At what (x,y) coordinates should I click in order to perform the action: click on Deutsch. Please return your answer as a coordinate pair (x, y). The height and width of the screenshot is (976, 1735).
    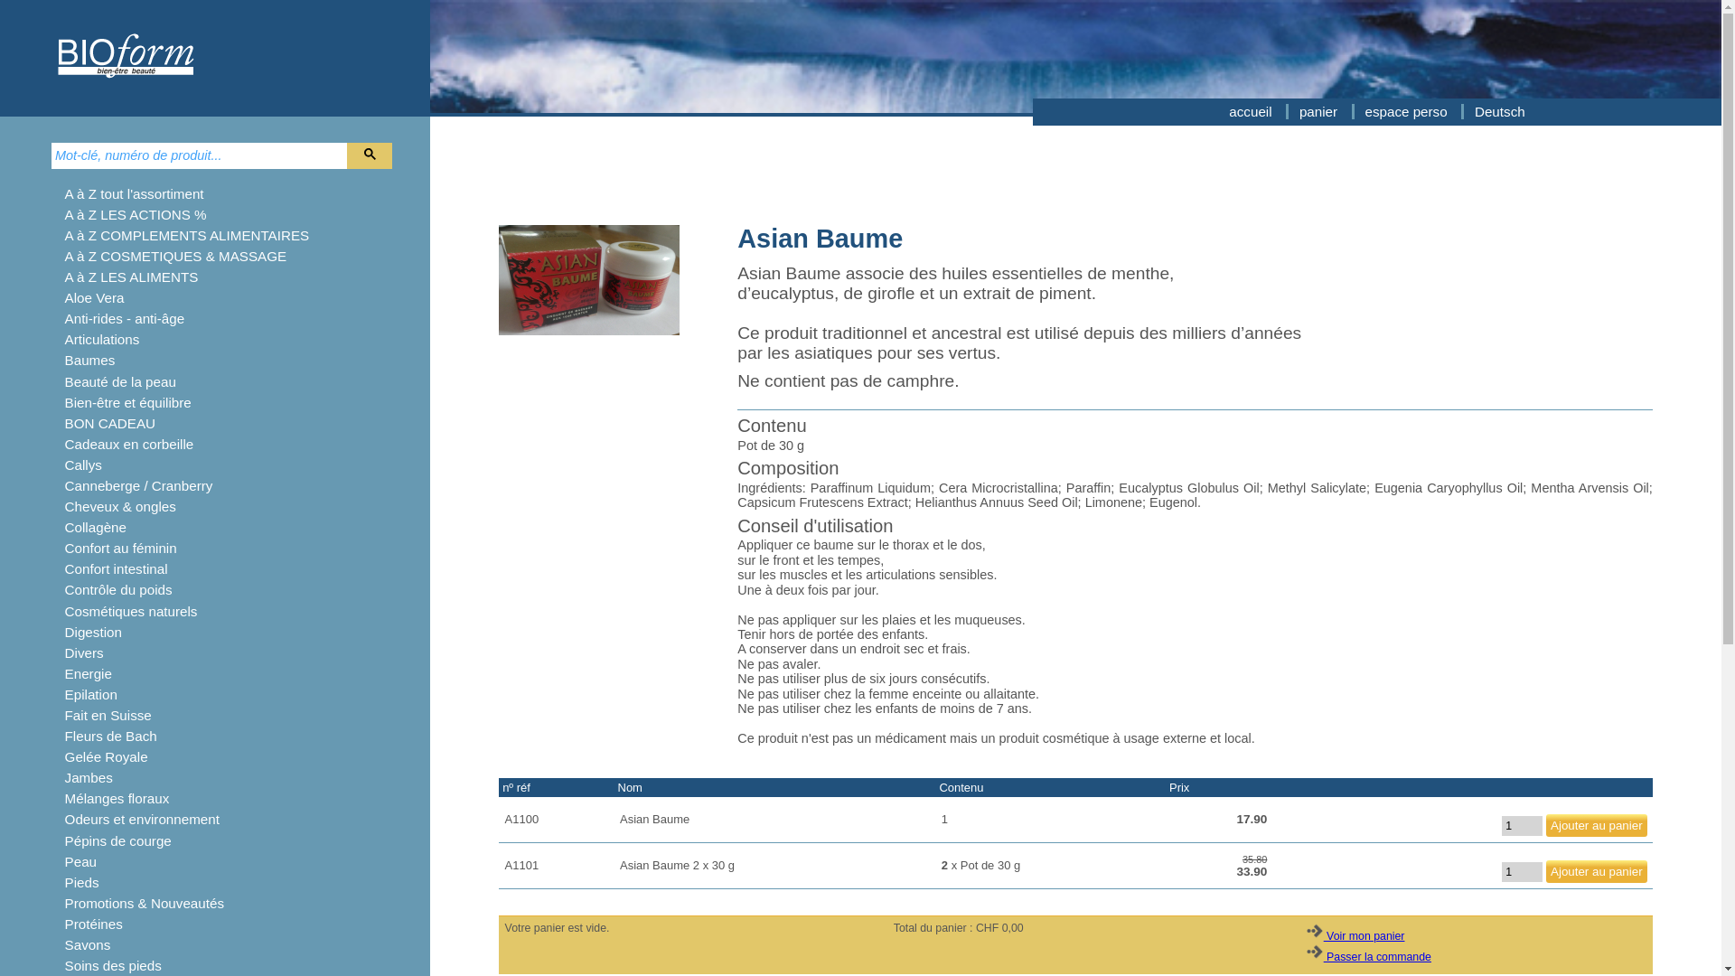
    Looking at the image, I should click on (1500, 112).